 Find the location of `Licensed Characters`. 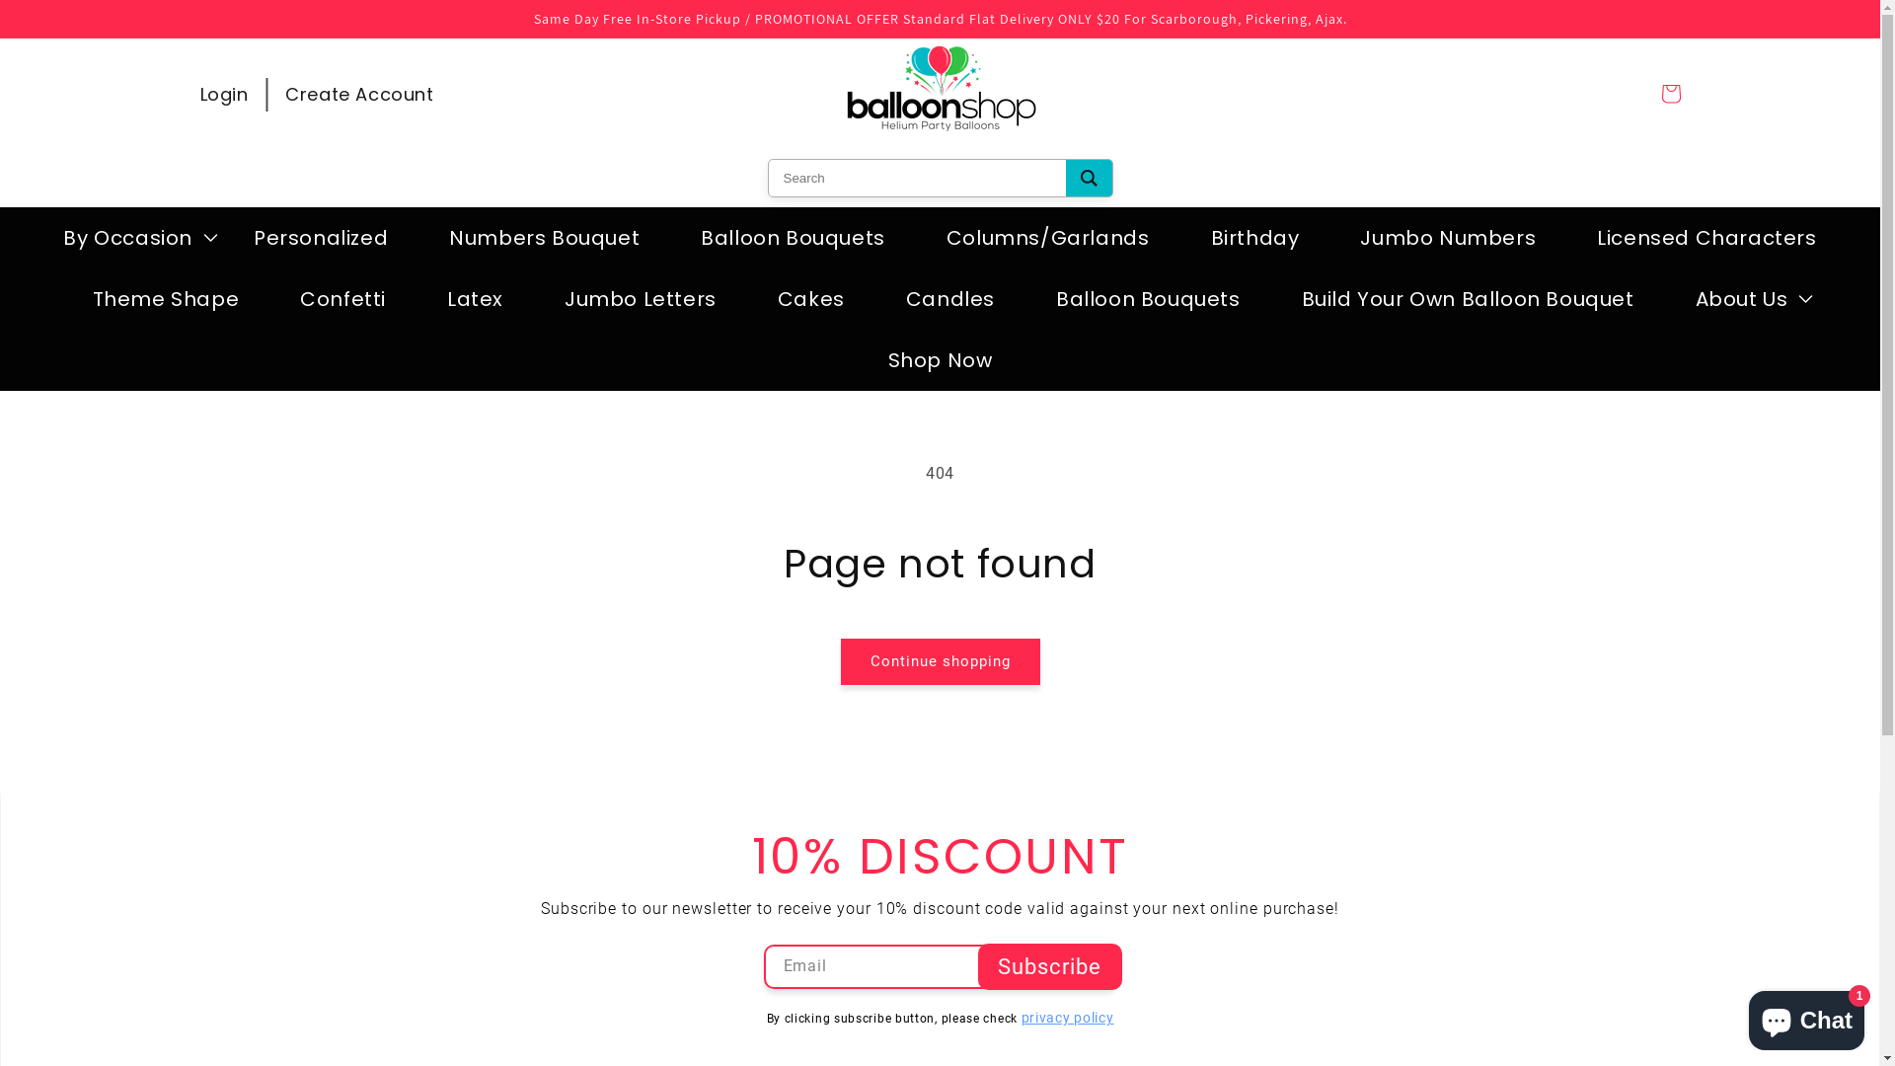

Licensed Characters is located at coordinates (1706, 238).